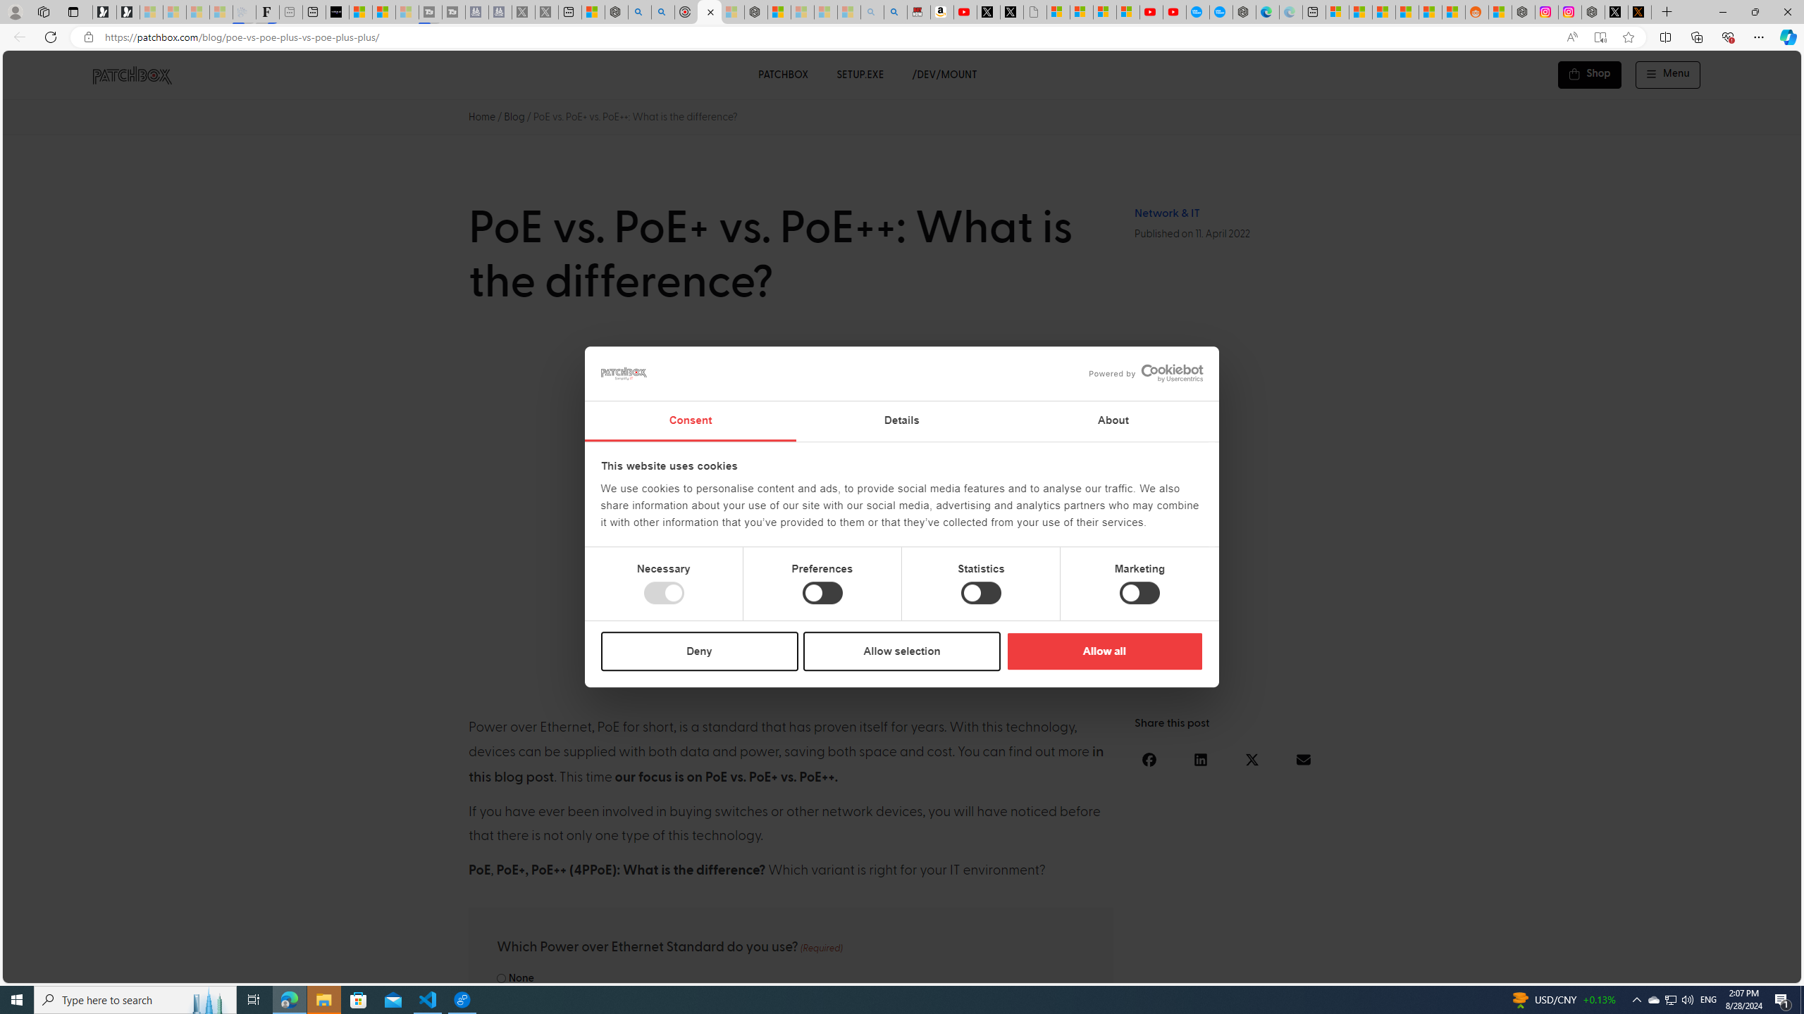 This screenshot has width=1804, height=1014. I want to click on Language switcher : Danish, so click(1625, 970).